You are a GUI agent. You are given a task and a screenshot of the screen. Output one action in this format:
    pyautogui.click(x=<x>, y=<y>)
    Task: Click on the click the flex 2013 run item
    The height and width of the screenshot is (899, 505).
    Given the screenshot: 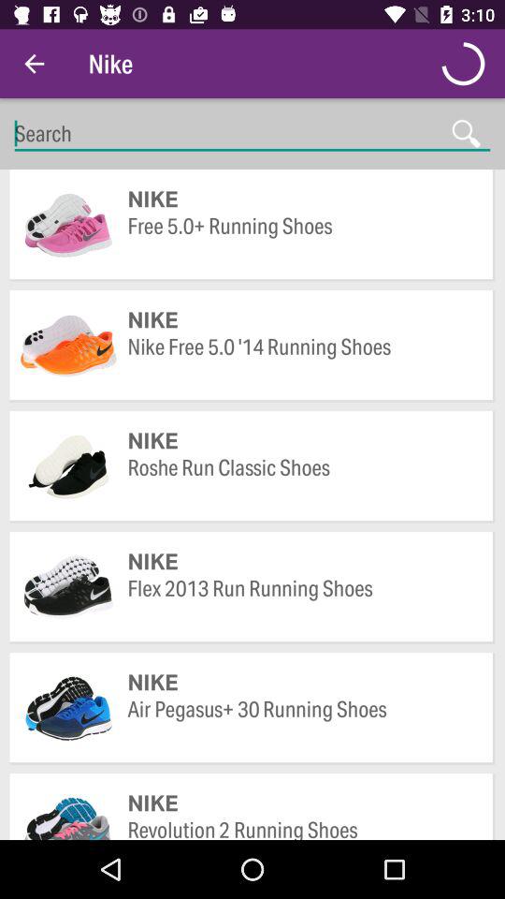 What is the action you would take?
    pyautogui.click(x=301, y=601)
    